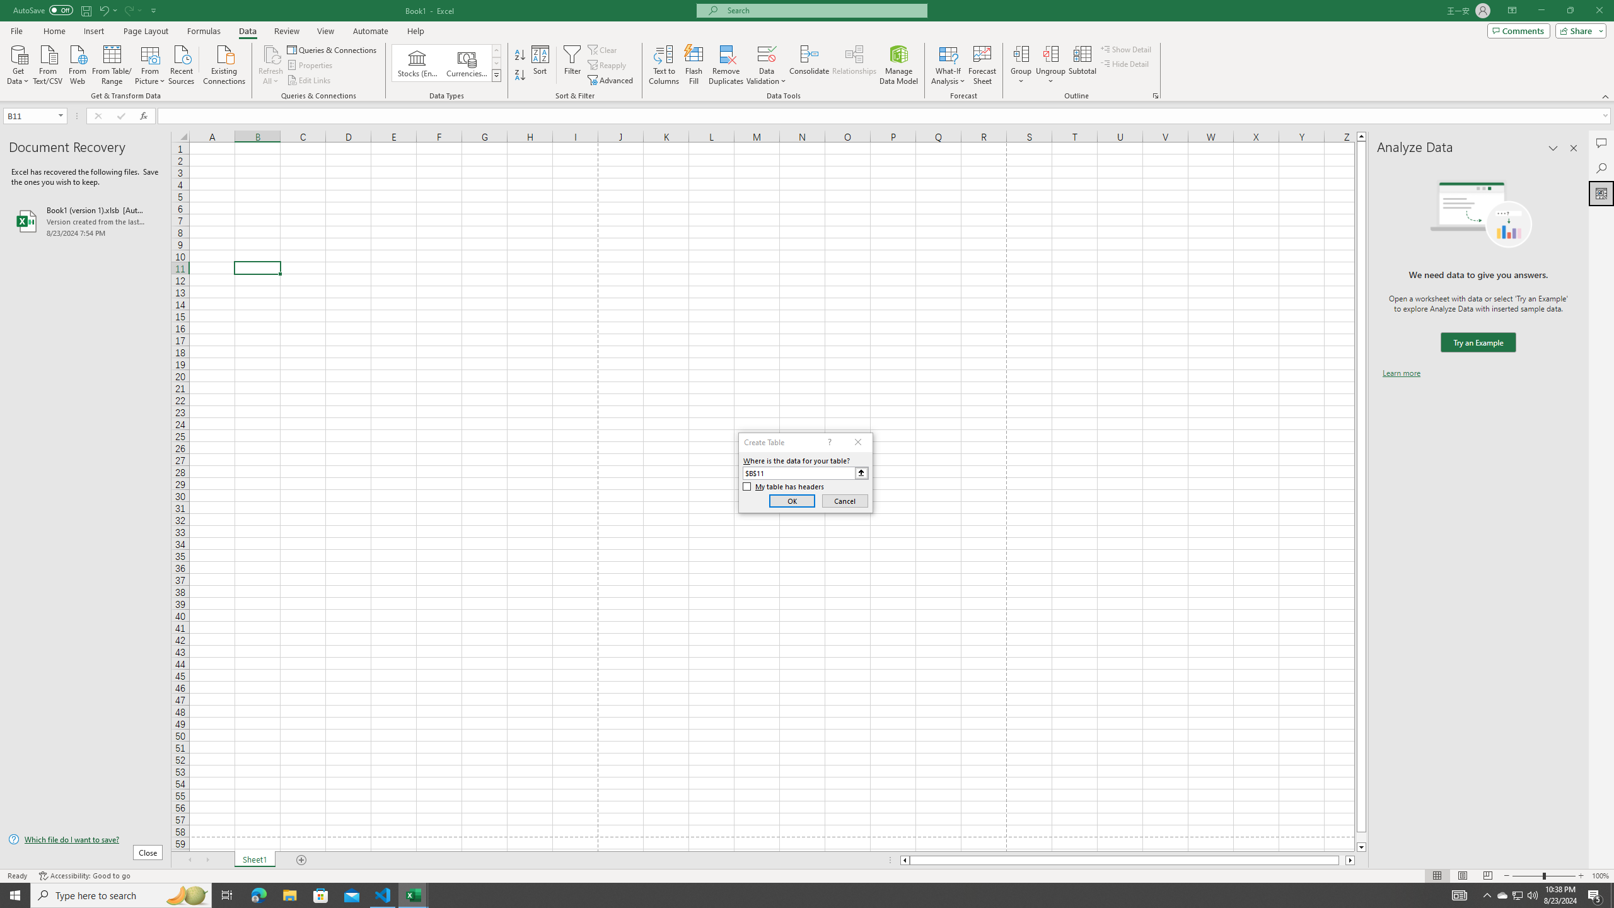 Image resolution: width=1614 pixels, height=908 pixels. Describe the element at coordinates (1478, 343) in the screenshot. I see `We need data to give you answers. Try an Example` at that location.